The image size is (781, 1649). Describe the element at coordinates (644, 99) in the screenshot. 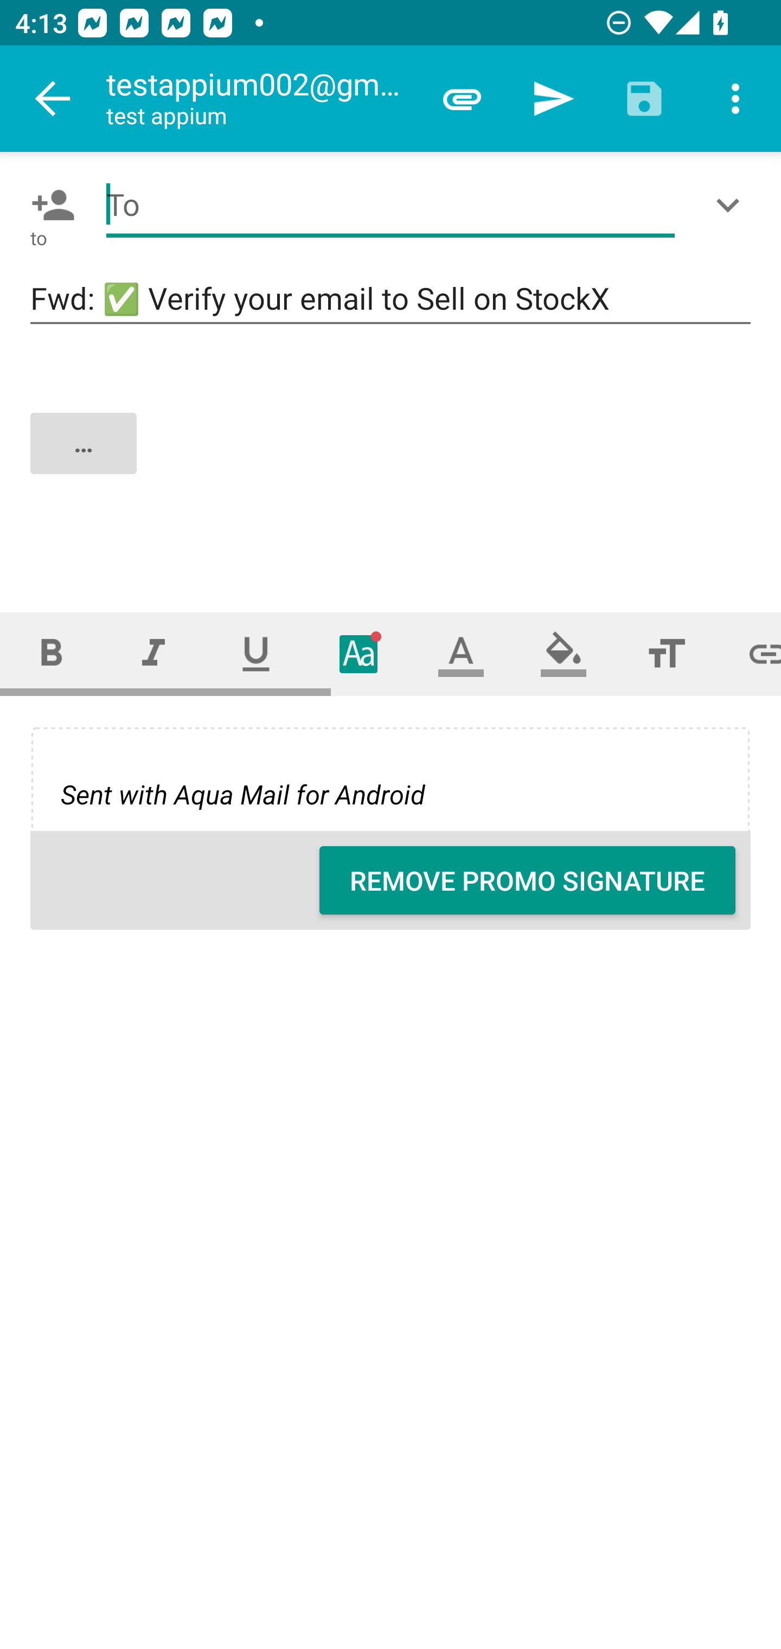

I see `Save` at that location.